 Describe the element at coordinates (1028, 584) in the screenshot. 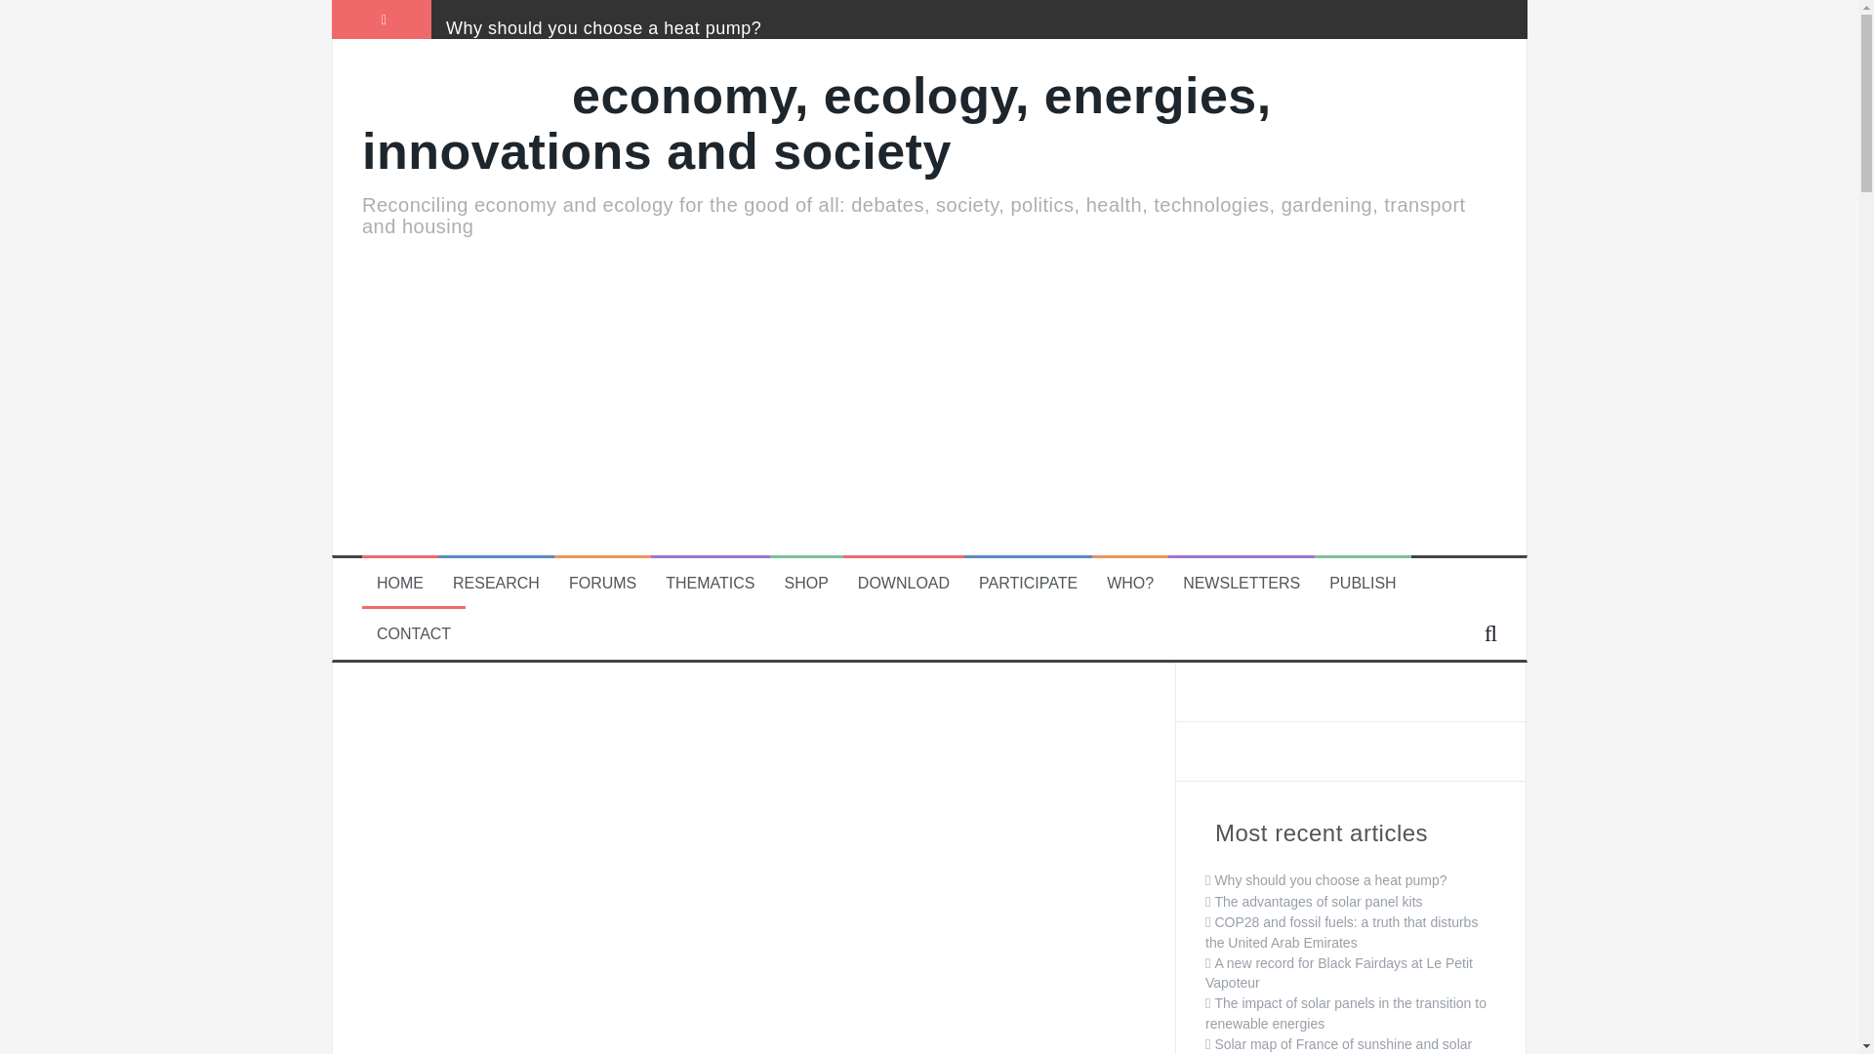

I see `Help develop the site` at that location.